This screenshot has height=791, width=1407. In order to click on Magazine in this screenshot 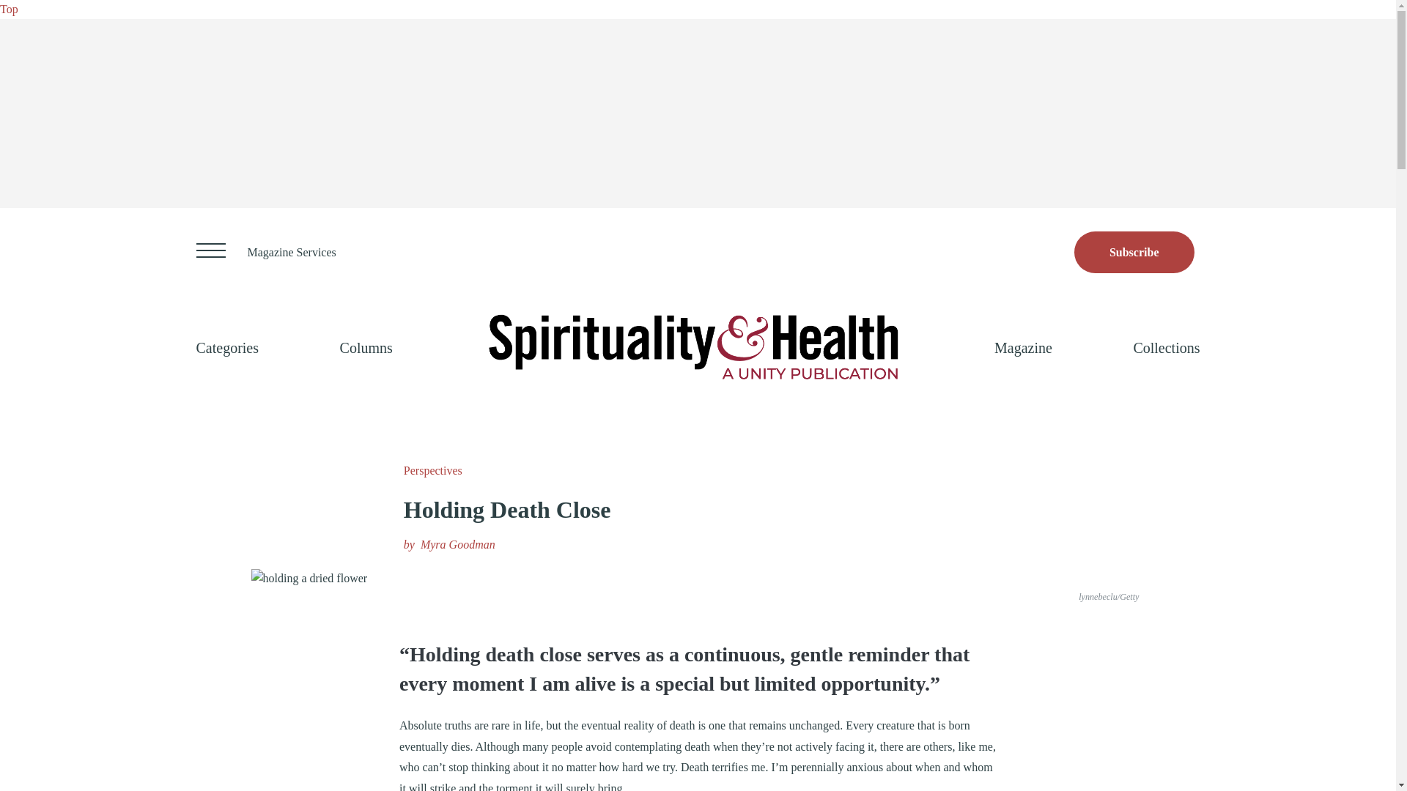, I will do `click(1023, 347)`.